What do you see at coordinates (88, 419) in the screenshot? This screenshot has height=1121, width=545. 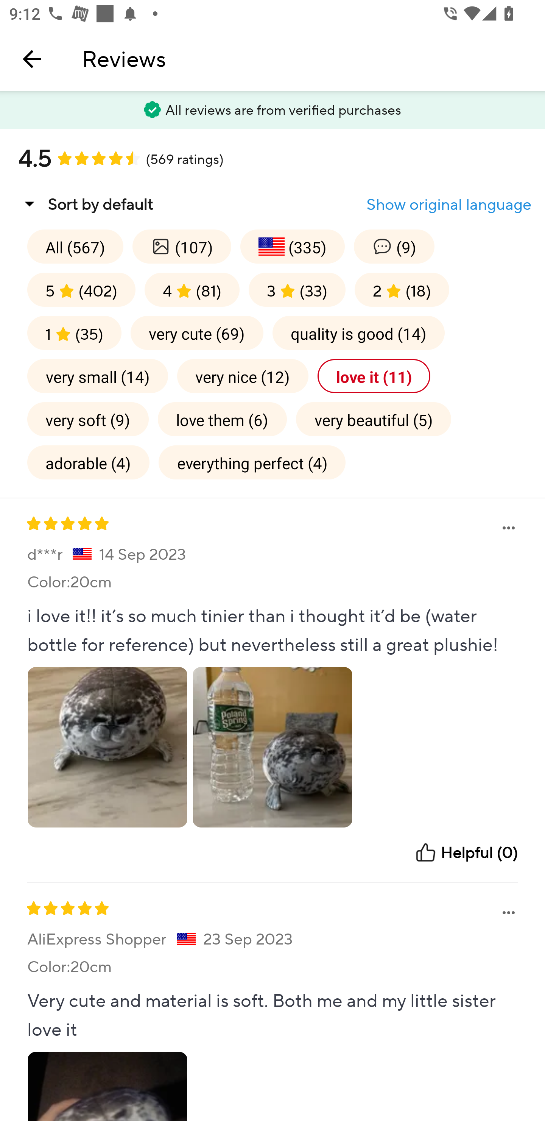 I see `very soft (9)` at bounding box center [88, 419].